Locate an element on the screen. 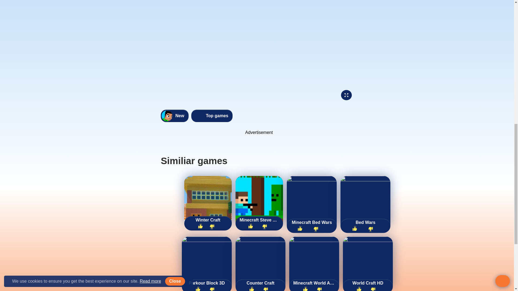 This screenshot has width=518, height=291. Bed Wars is located at coordinates (365, 222).